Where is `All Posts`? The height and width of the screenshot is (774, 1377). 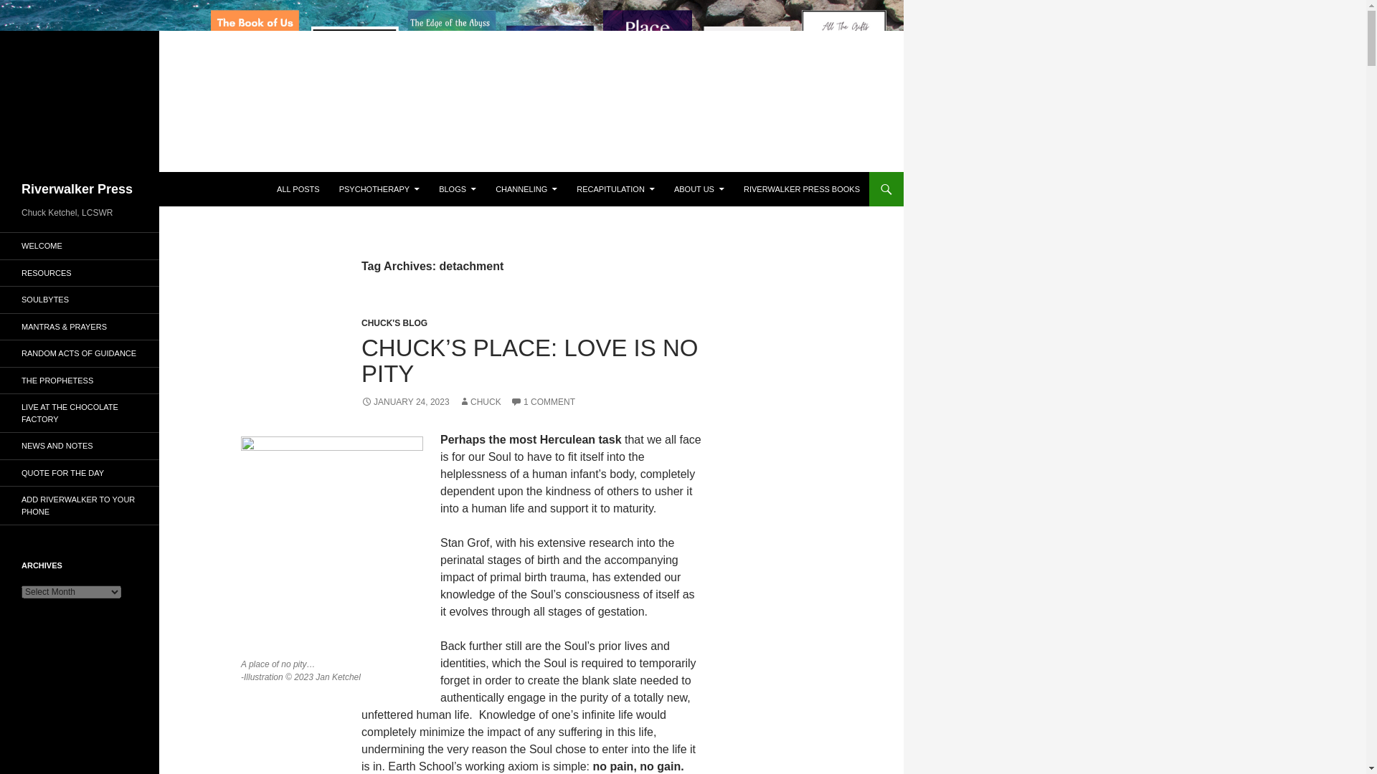
All Posts is located at coordinates (298, 189).